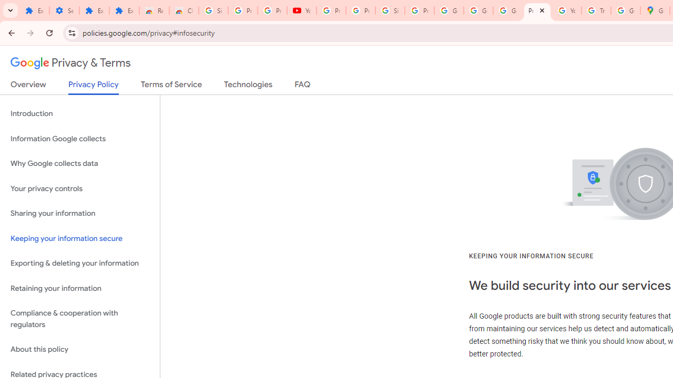 The image size is (673, 378). I want to click on Sign in - Google Accounts, so click(213, 10).